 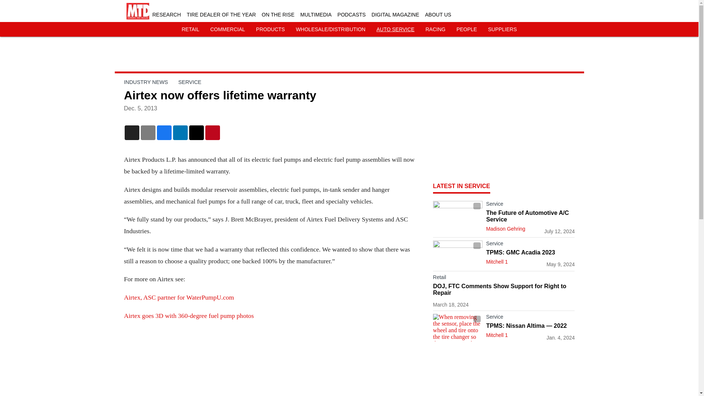 I want to click on COMMERCIAL, so click(x=227, y=29).